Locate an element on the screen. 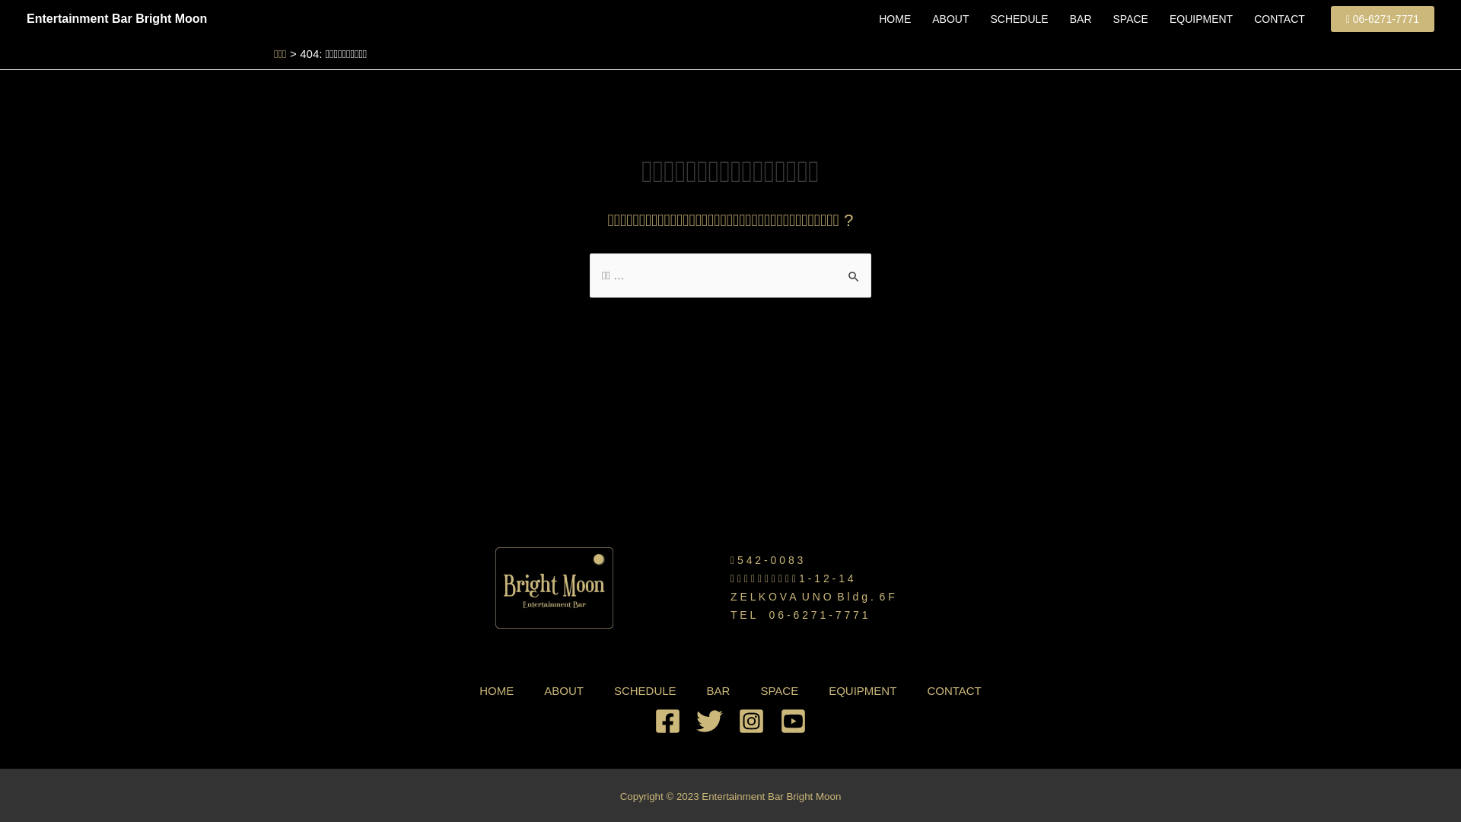 The width and height of the screenshot is (1461, 822). BAR is located at coordinates (1081, 19).